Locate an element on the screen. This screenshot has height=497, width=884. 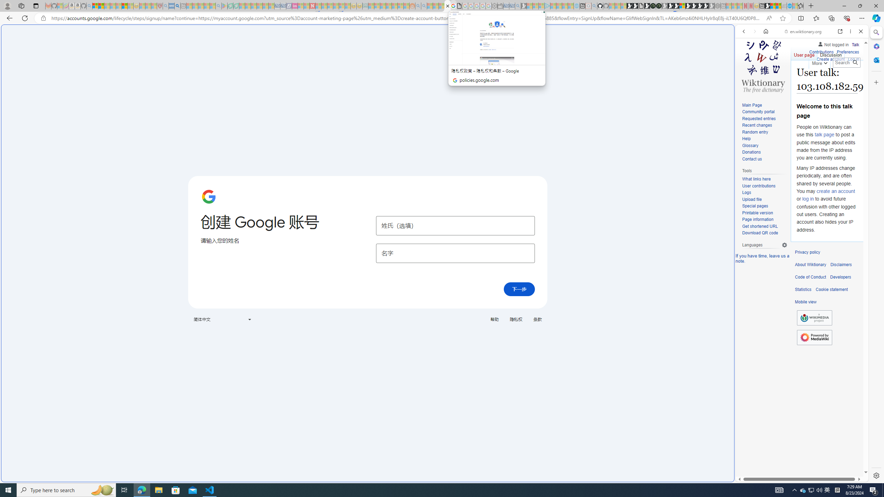
talk page is located at coordinates (824, 135).